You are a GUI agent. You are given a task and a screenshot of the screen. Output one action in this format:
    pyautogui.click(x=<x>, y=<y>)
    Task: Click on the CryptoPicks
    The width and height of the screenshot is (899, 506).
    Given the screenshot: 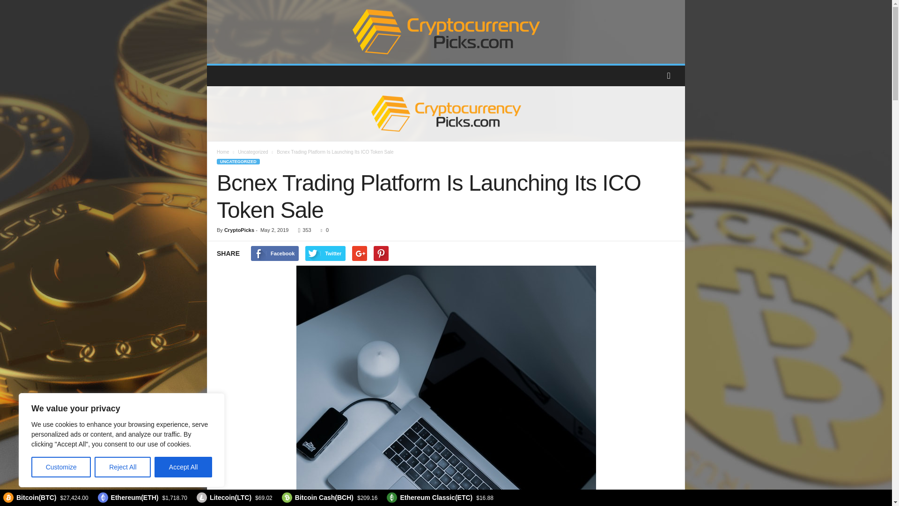 What is the action you would take?
    pyautogui.click(x=239, y=230)
    